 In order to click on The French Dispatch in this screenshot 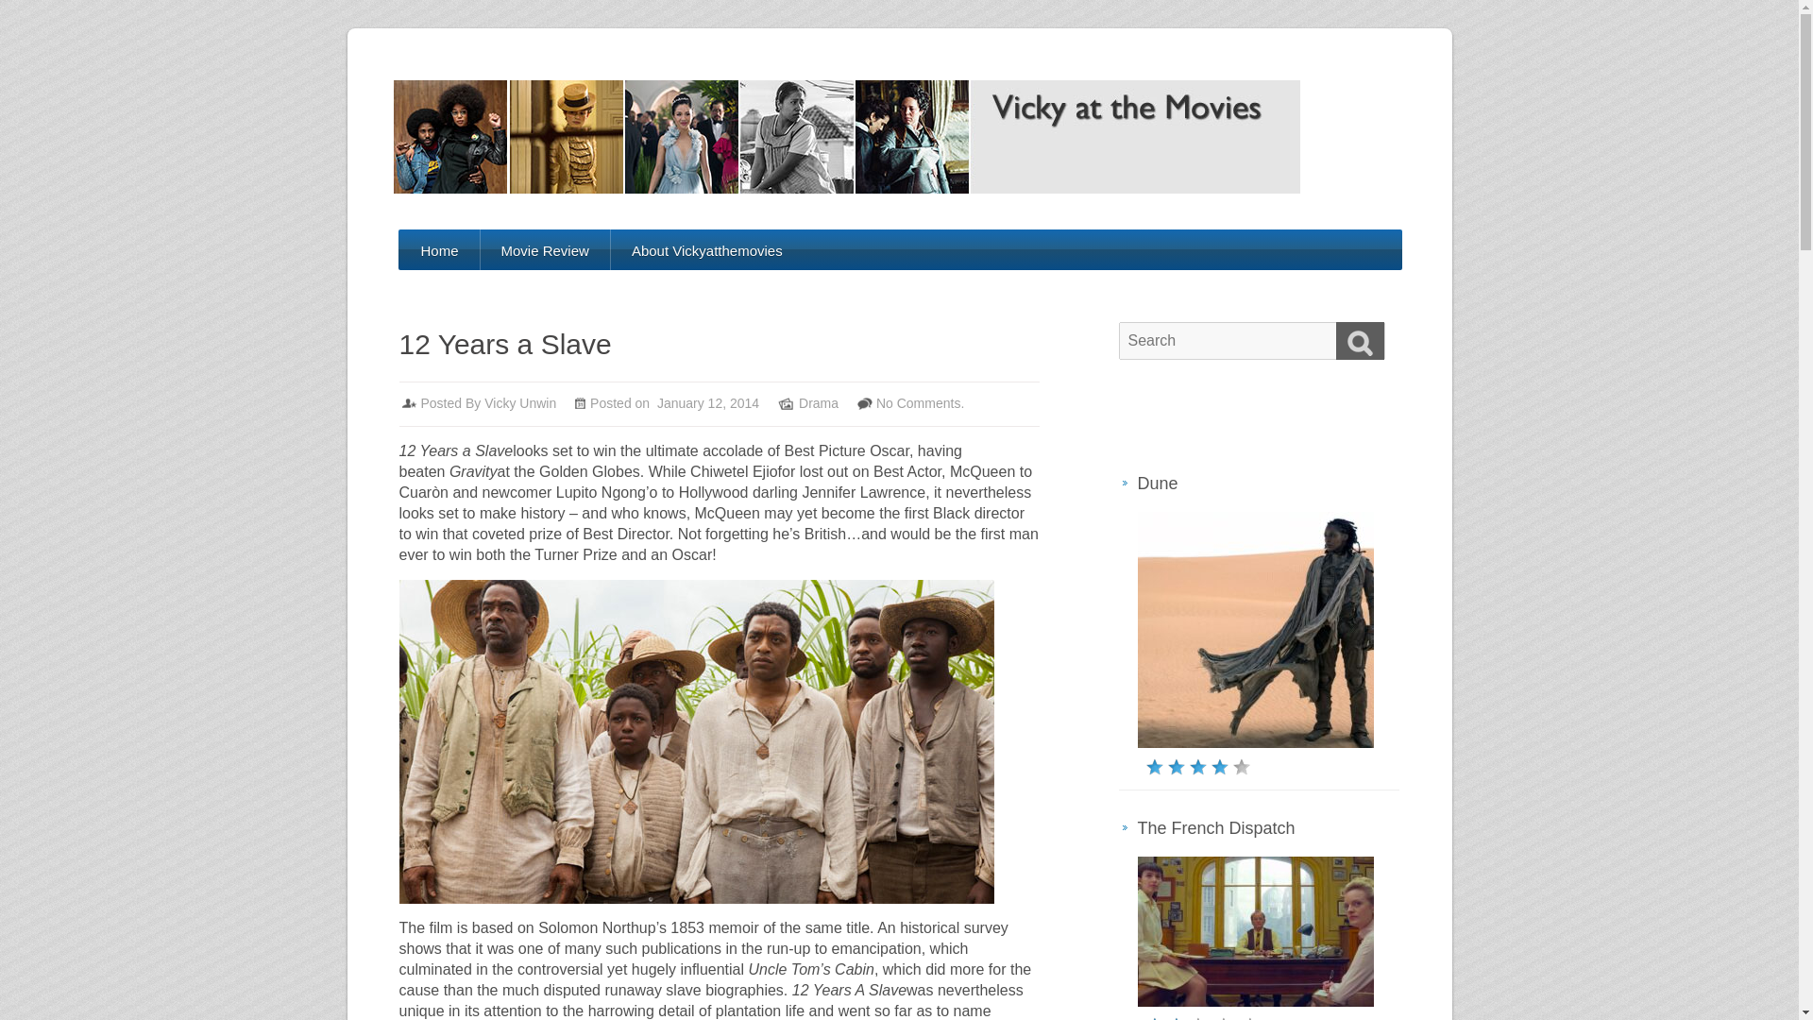, I will do `click(1214, 827)`.